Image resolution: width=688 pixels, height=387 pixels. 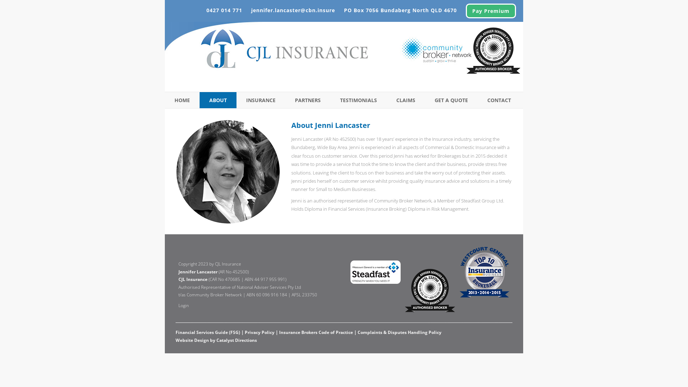 What do you see at coordinates (183, 305) in the screenshot?
I see `Login` at bounding box center [183, 305].